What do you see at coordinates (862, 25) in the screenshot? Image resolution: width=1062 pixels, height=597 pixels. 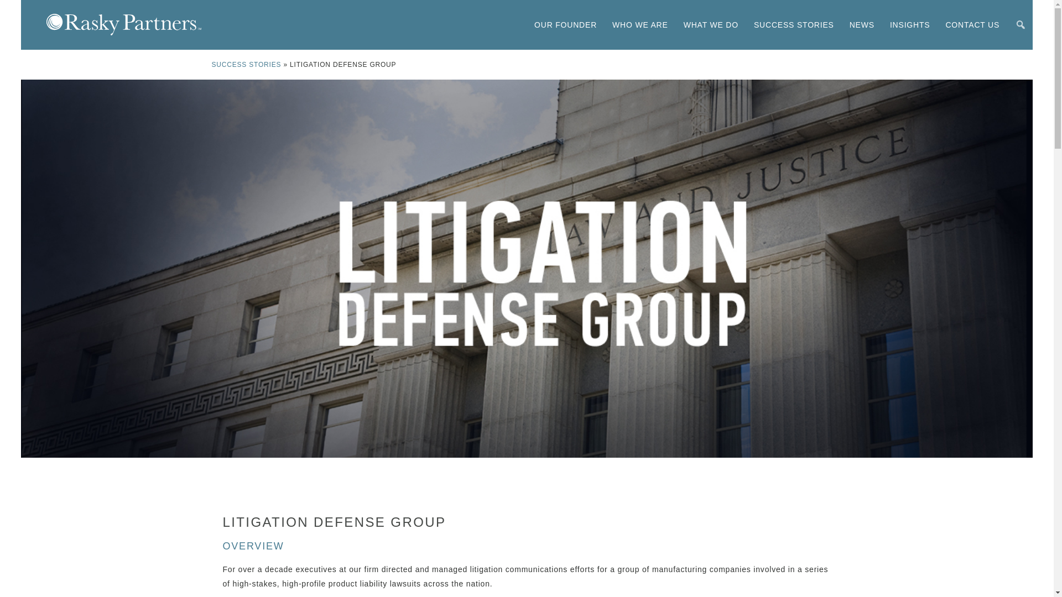 I see `NEWS` at bounding box center [862, 25].